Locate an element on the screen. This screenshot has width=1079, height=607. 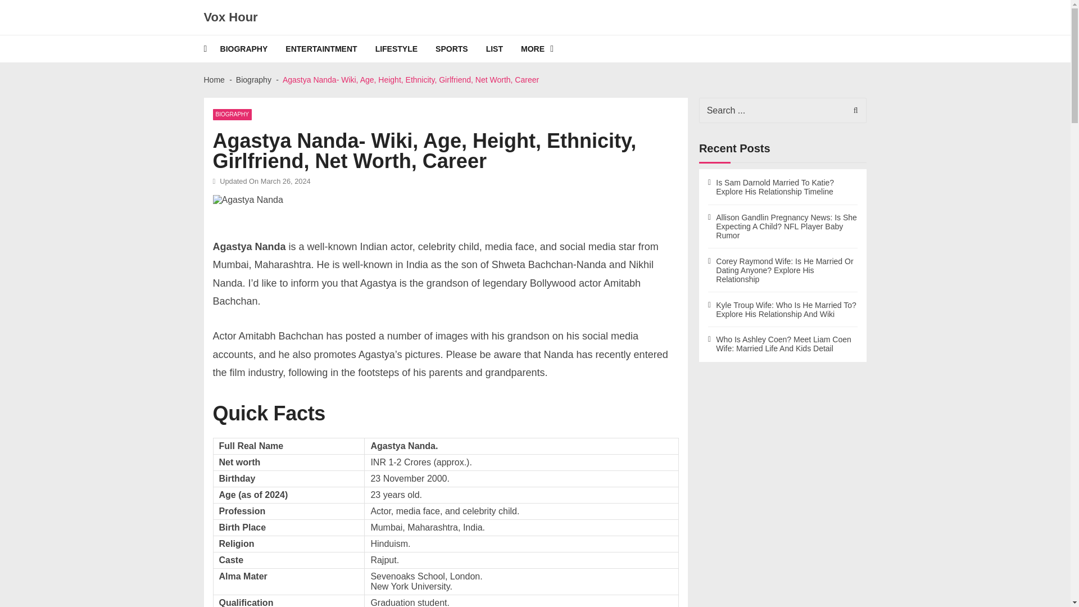
Home is located at coordinates (214, 80).